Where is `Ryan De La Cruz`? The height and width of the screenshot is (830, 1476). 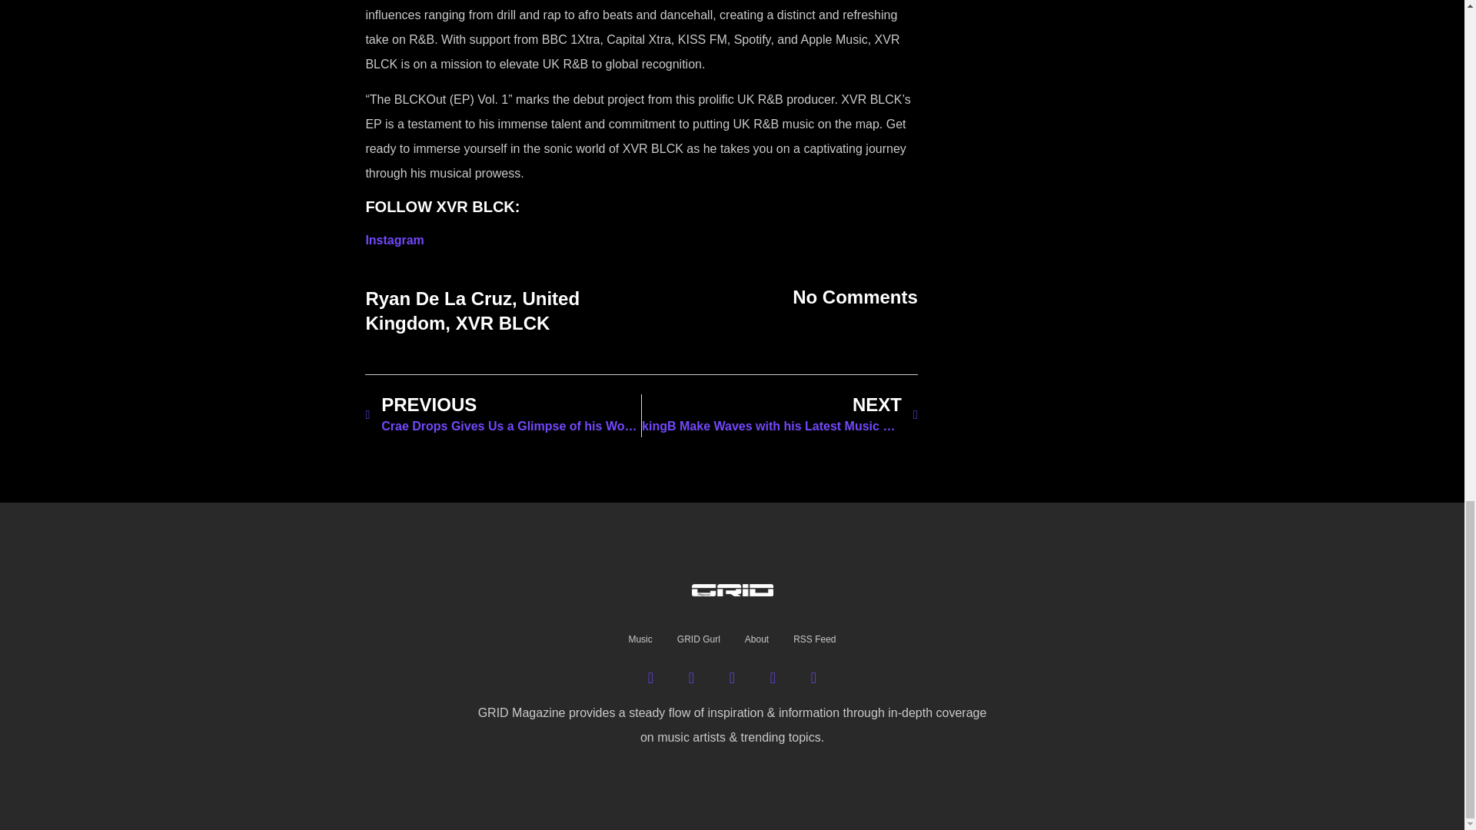
Ryan De La Cruz is located at coordinates (438, 298).